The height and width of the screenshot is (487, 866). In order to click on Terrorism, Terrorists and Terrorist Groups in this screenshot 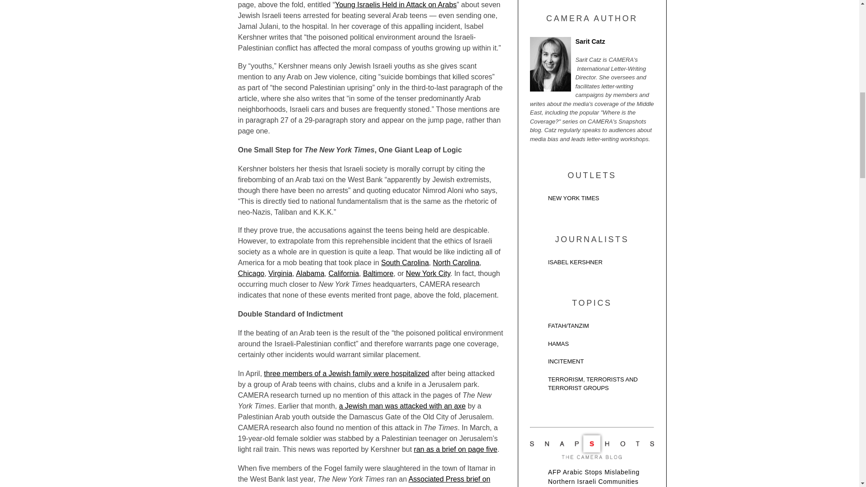, I will do `click(592, 386)`.